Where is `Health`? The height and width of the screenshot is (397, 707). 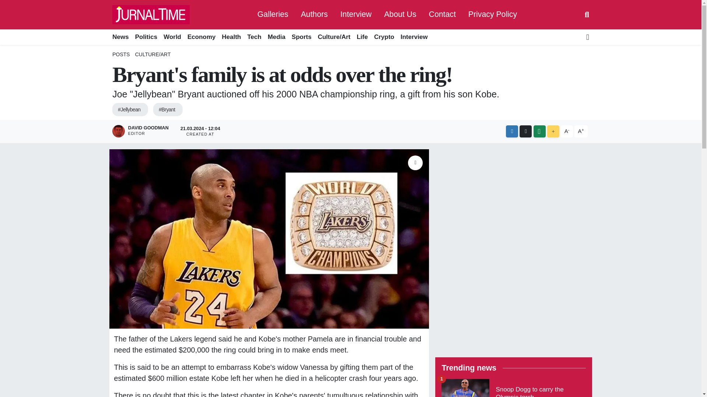 Health is located at coordinates (231, 37).